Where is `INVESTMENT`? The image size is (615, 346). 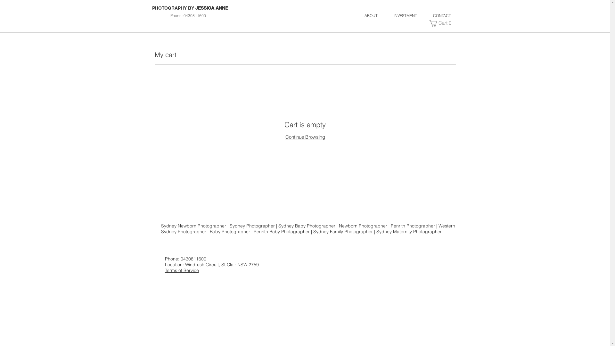
INVESTMENT is located at coordinates (406, 15).